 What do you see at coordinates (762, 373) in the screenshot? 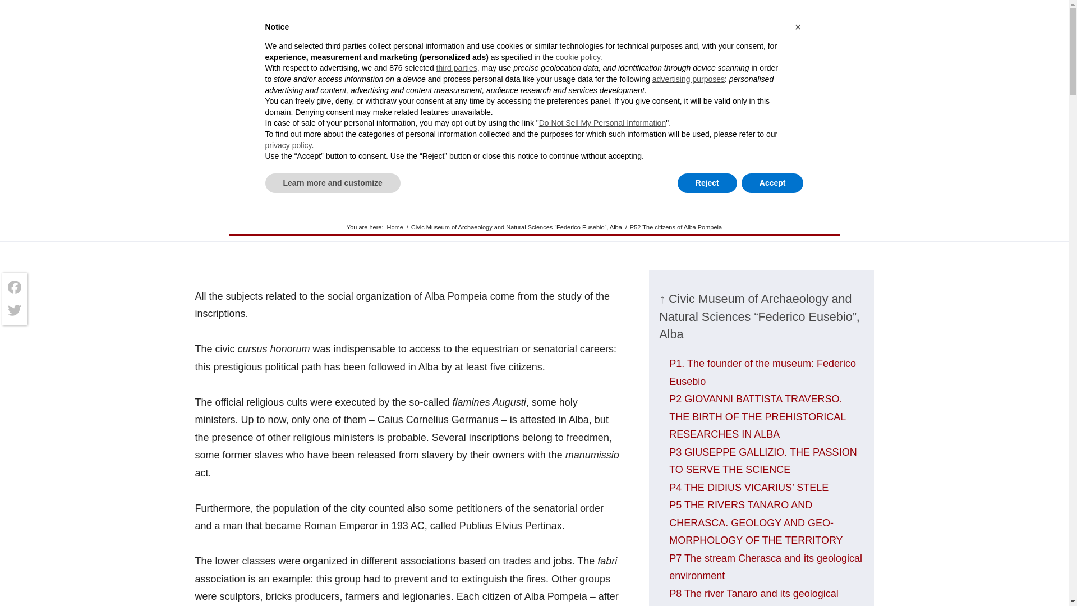
I see `P1. The founder of the museum: Federico Eusebio` at bounding box center [762, 373].